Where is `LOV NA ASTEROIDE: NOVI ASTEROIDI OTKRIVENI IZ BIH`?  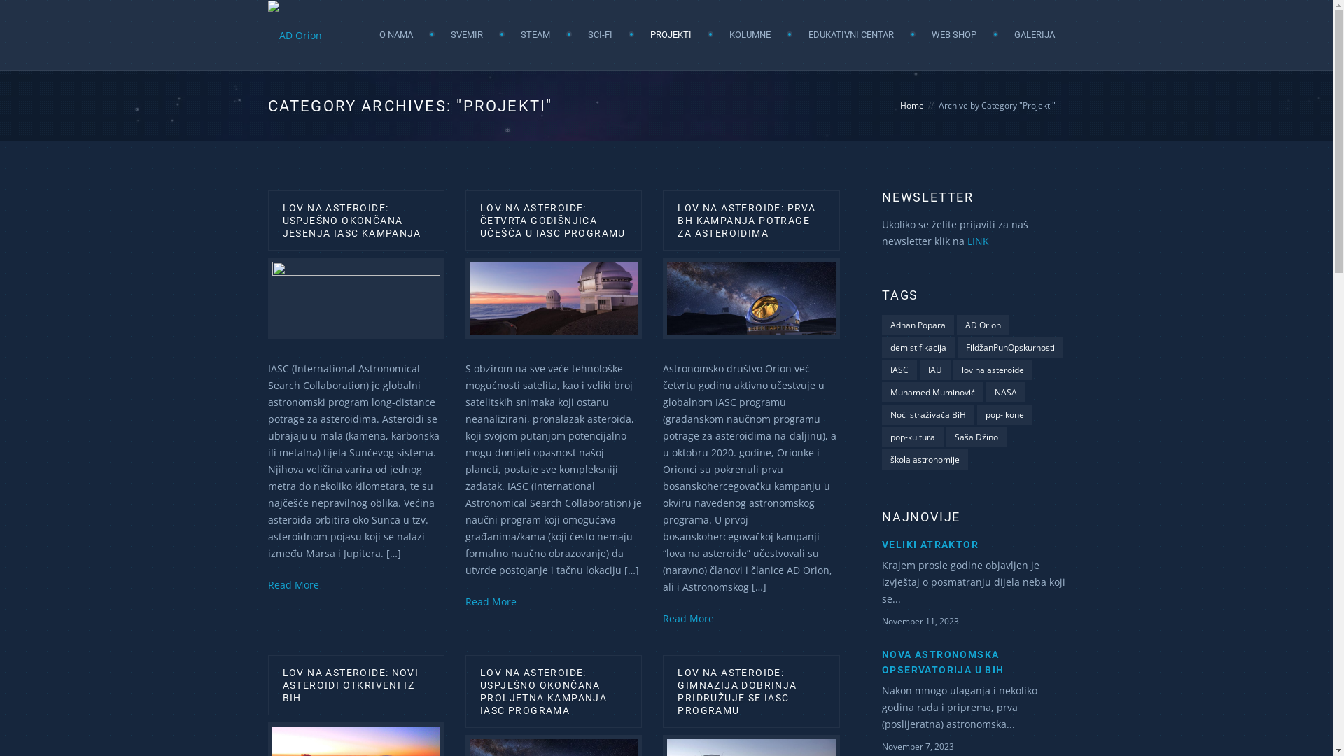
LOV NA ASTEROIDE: NOVI ASTEROIDI OTKRIVENI IZ BIH is located at coordinates (351, 685).